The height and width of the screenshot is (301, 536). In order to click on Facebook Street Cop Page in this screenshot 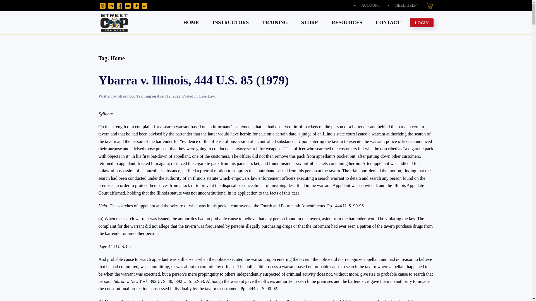, I will do `click(119, 6)`.